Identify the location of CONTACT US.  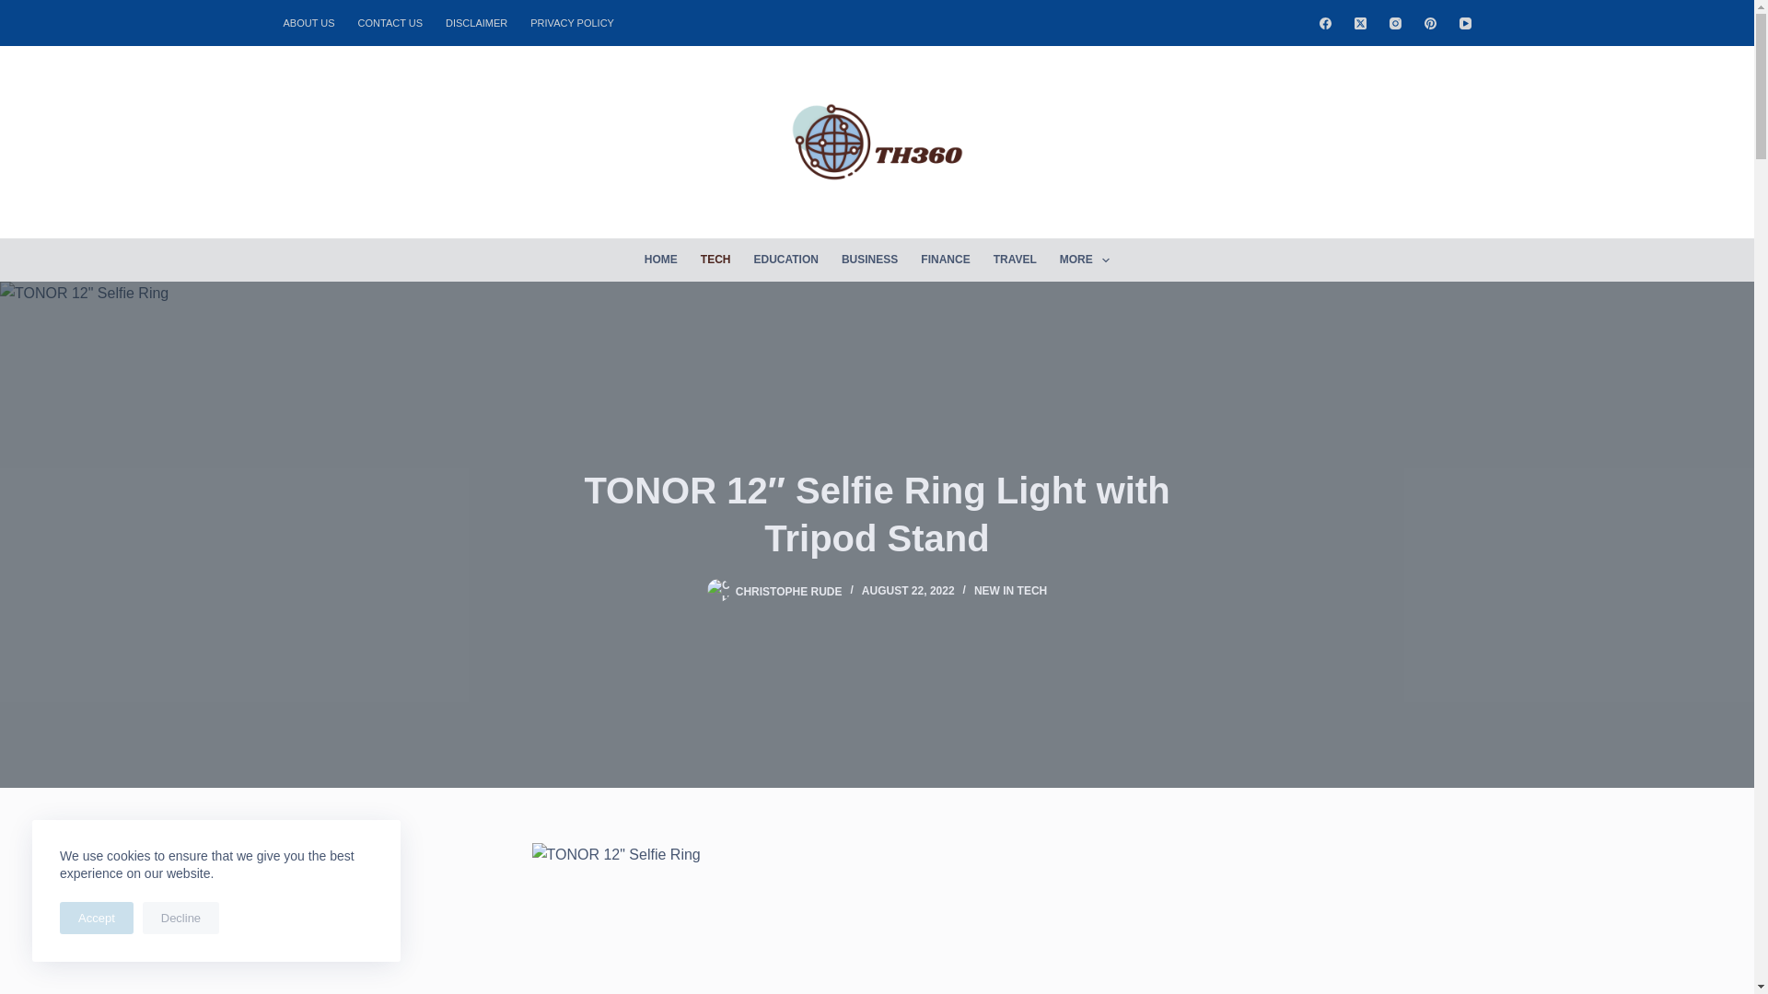
(390, 22).